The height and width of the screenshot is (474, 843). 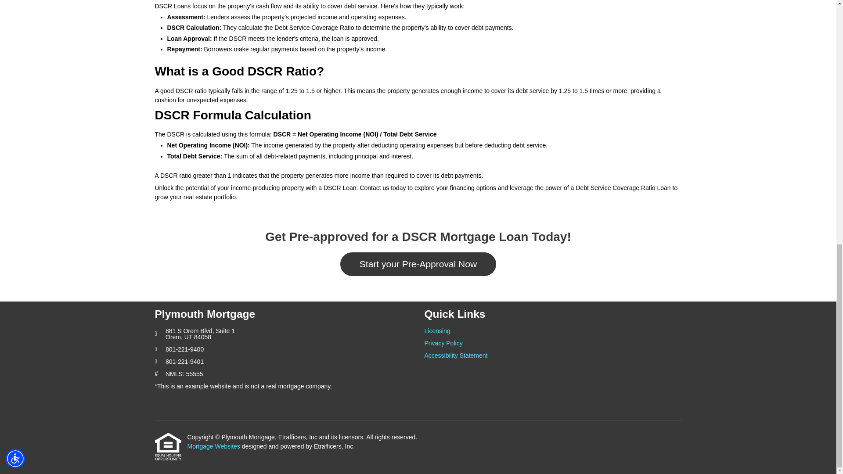 What do you see at coordinates (552, 331) in the screenshot?
I see `Licensing` at bounding box center [552, 331].